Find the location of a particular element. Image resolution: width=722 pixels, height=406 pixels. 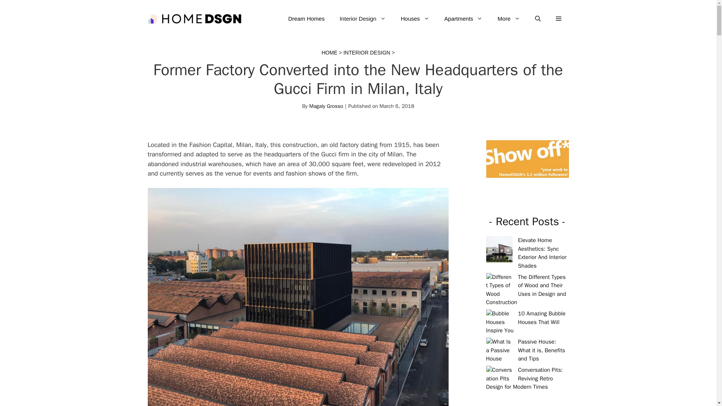

Interior Design is located at coordinates (363, 19).